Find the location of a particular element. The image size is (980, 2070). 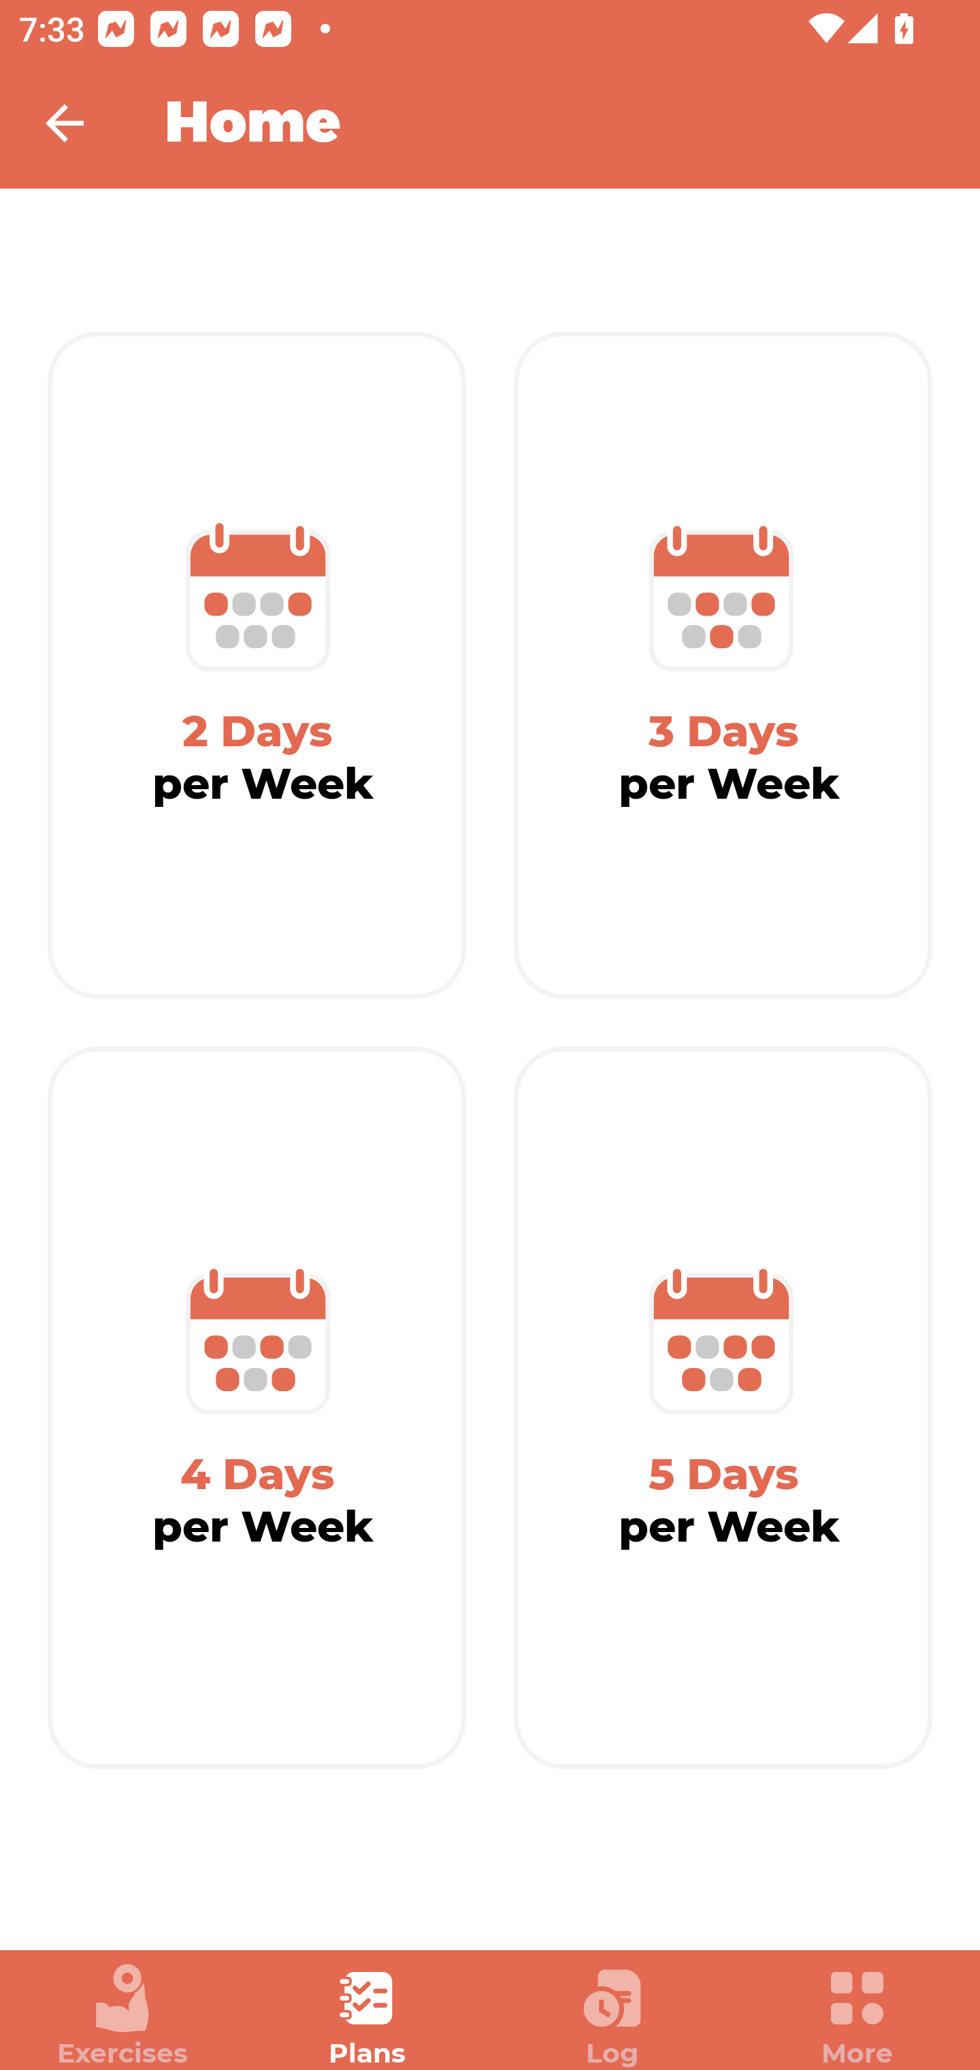

3 Days
 per Week is located at coordinates (723, 665).